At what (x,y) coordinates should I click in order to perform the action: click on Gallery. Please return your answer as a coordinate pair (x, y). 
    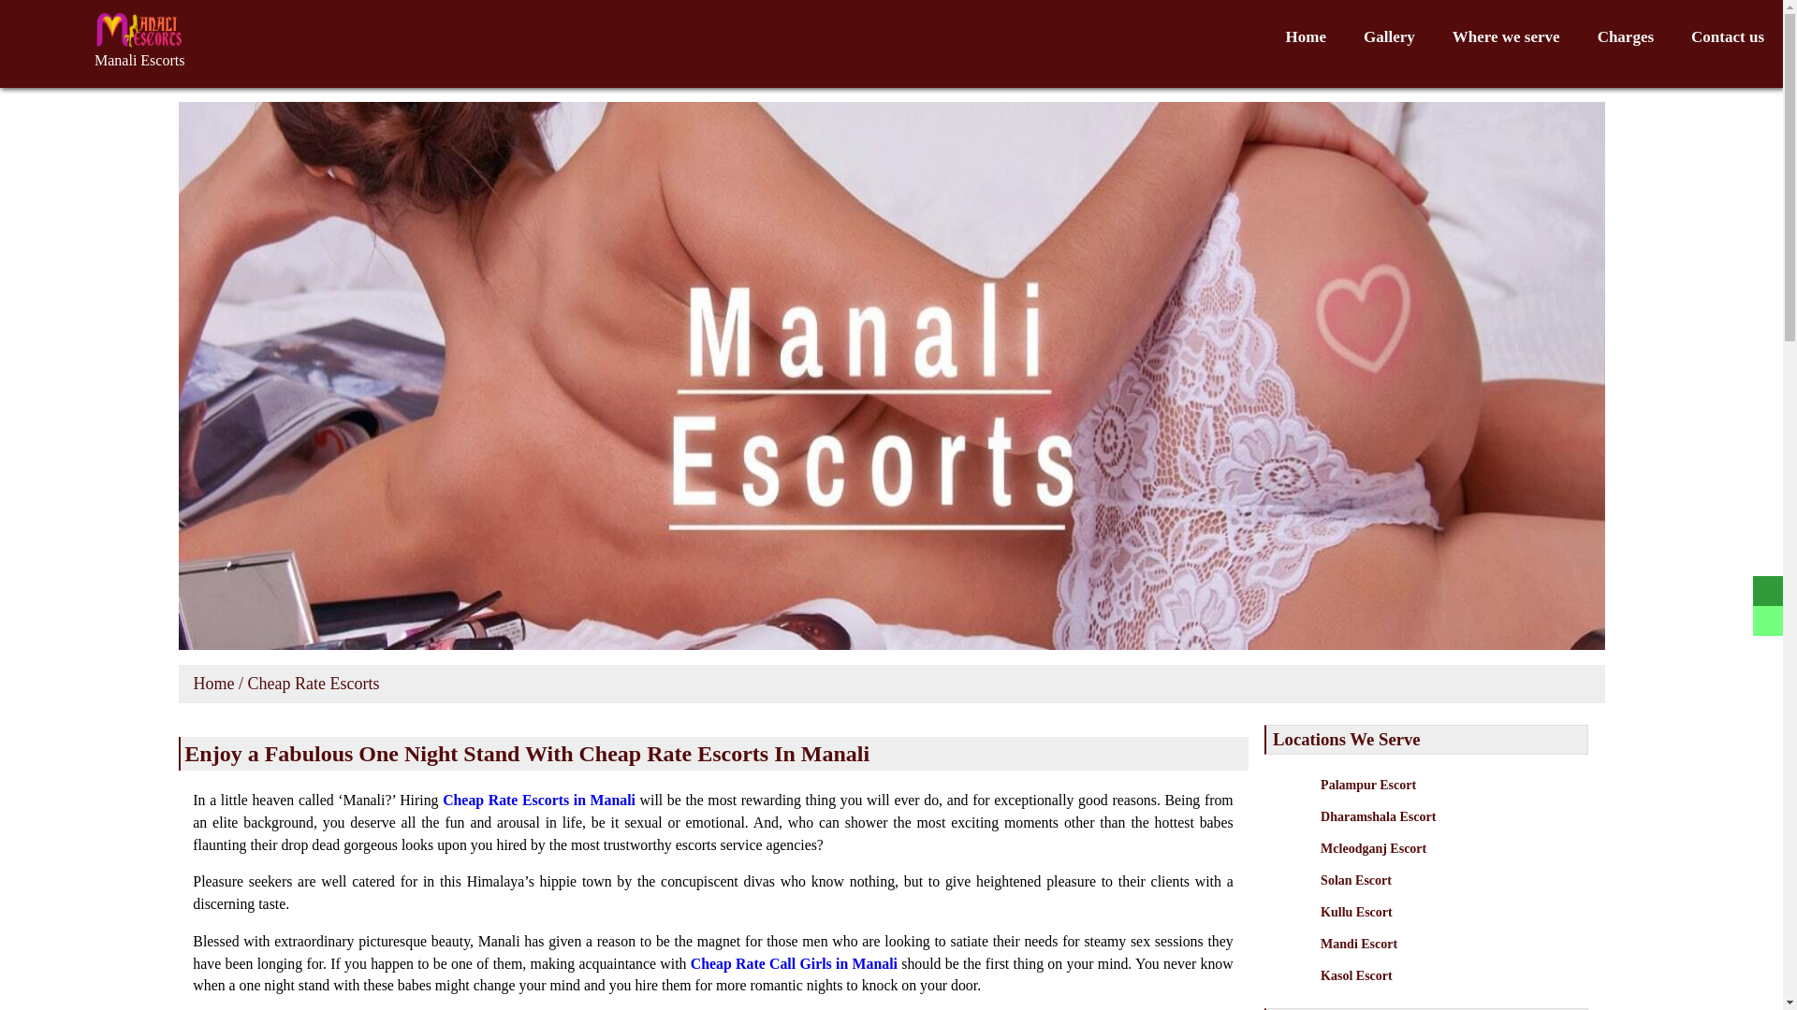
    Looking at the image, I should click on (1389, 37).